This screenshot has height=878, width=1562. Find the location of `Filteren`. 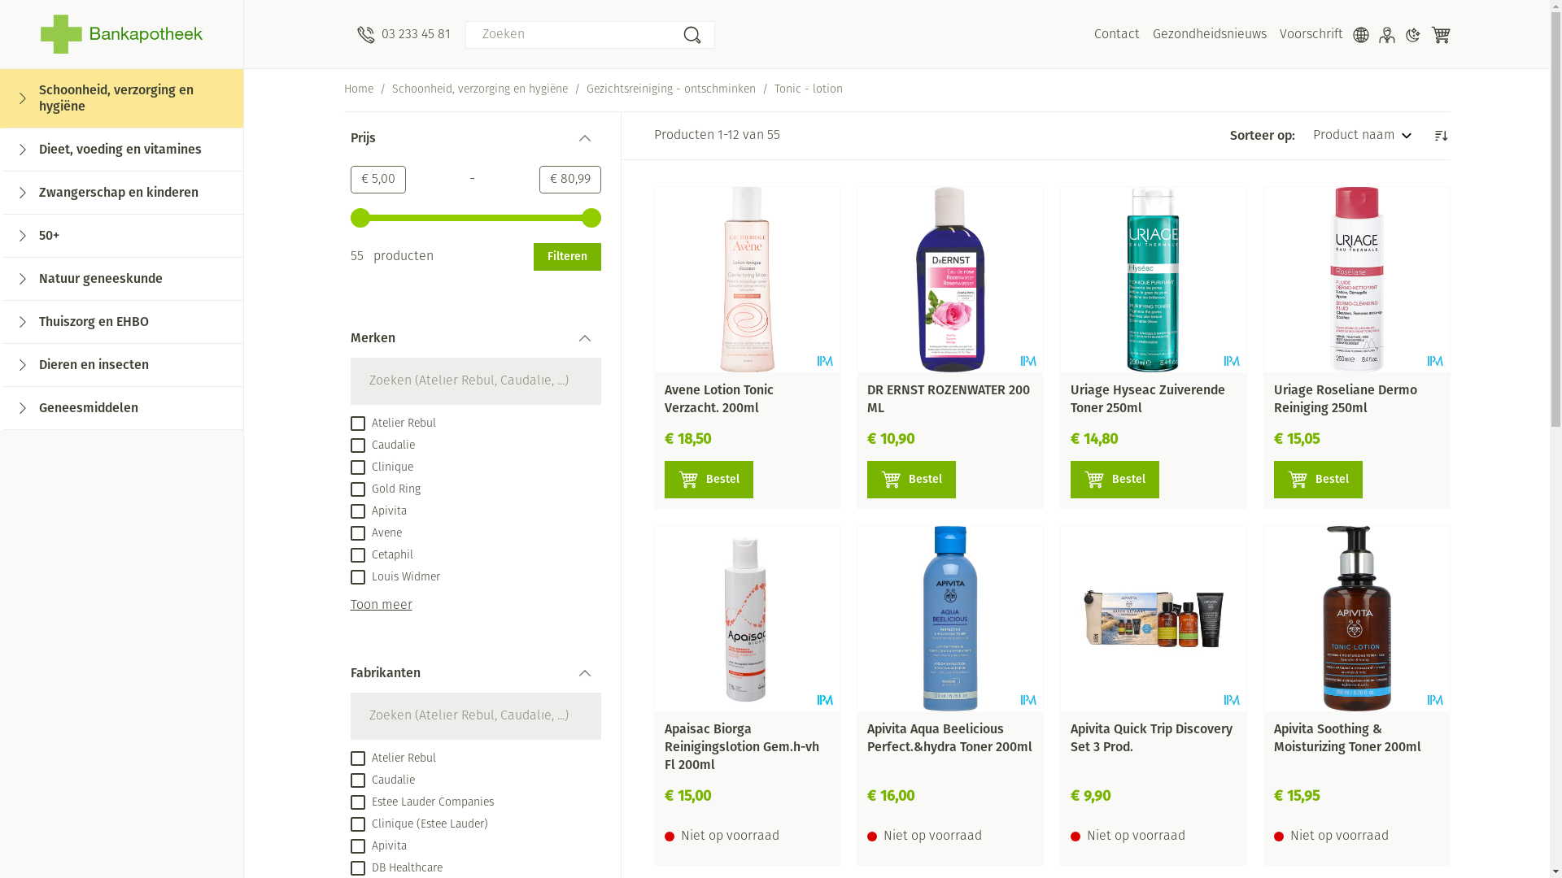

Filteren is located at coordinates (568, 257).